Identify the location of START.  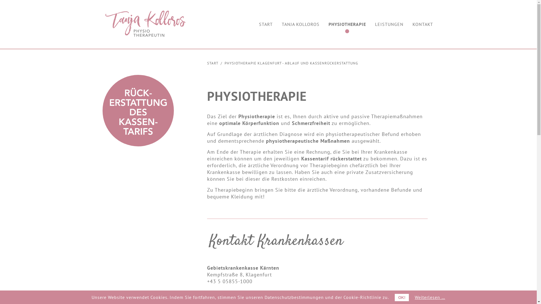
(265, 24).